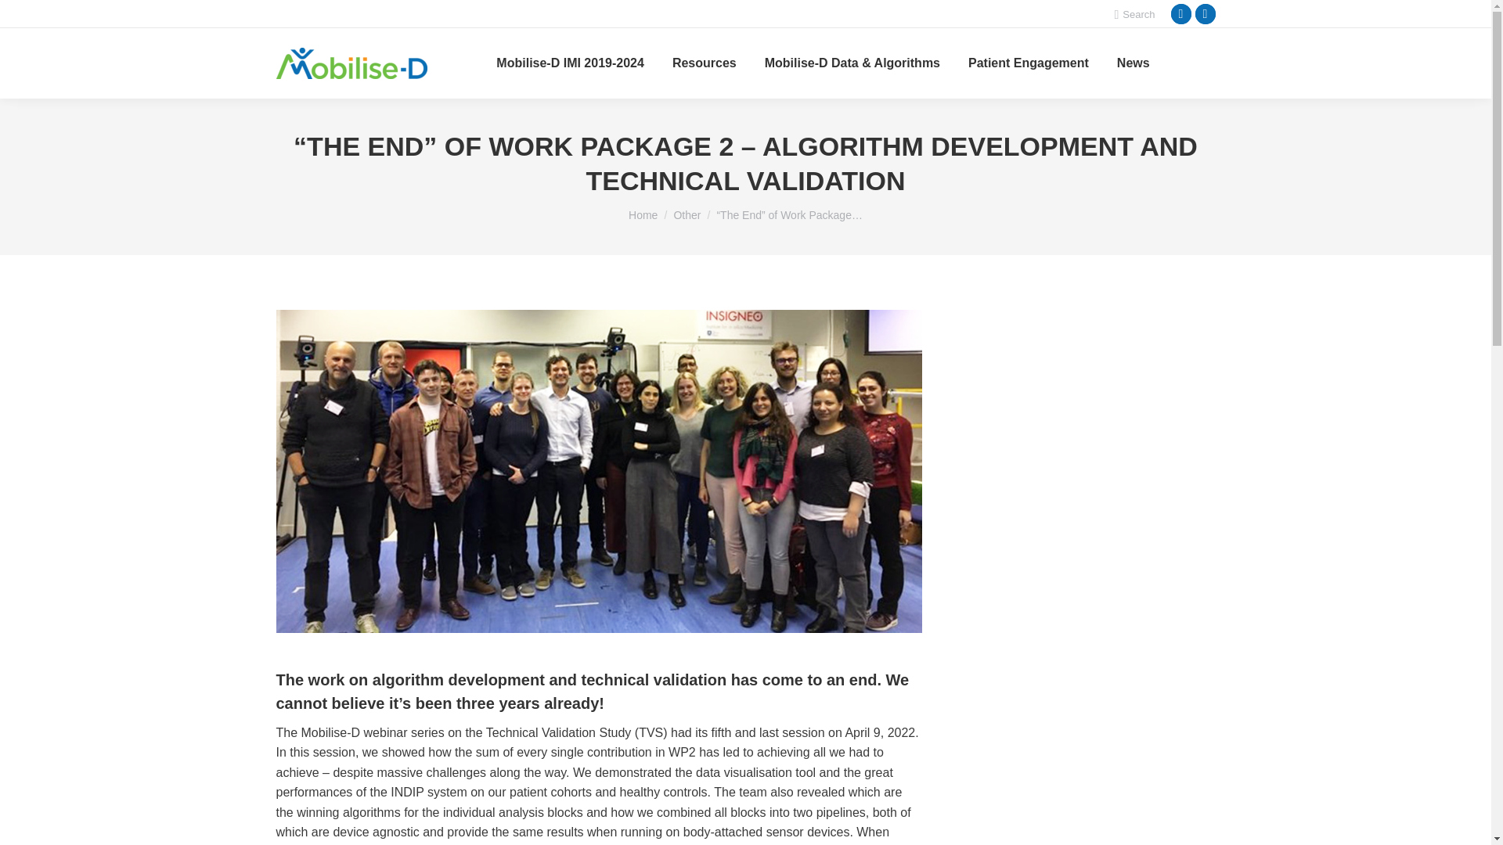 This screenshot has height=845, width=1503. Describe the element at coordinates (570, 63) in the screenshot. I see `Mobilise-D IMI 2019-2024` at that location.